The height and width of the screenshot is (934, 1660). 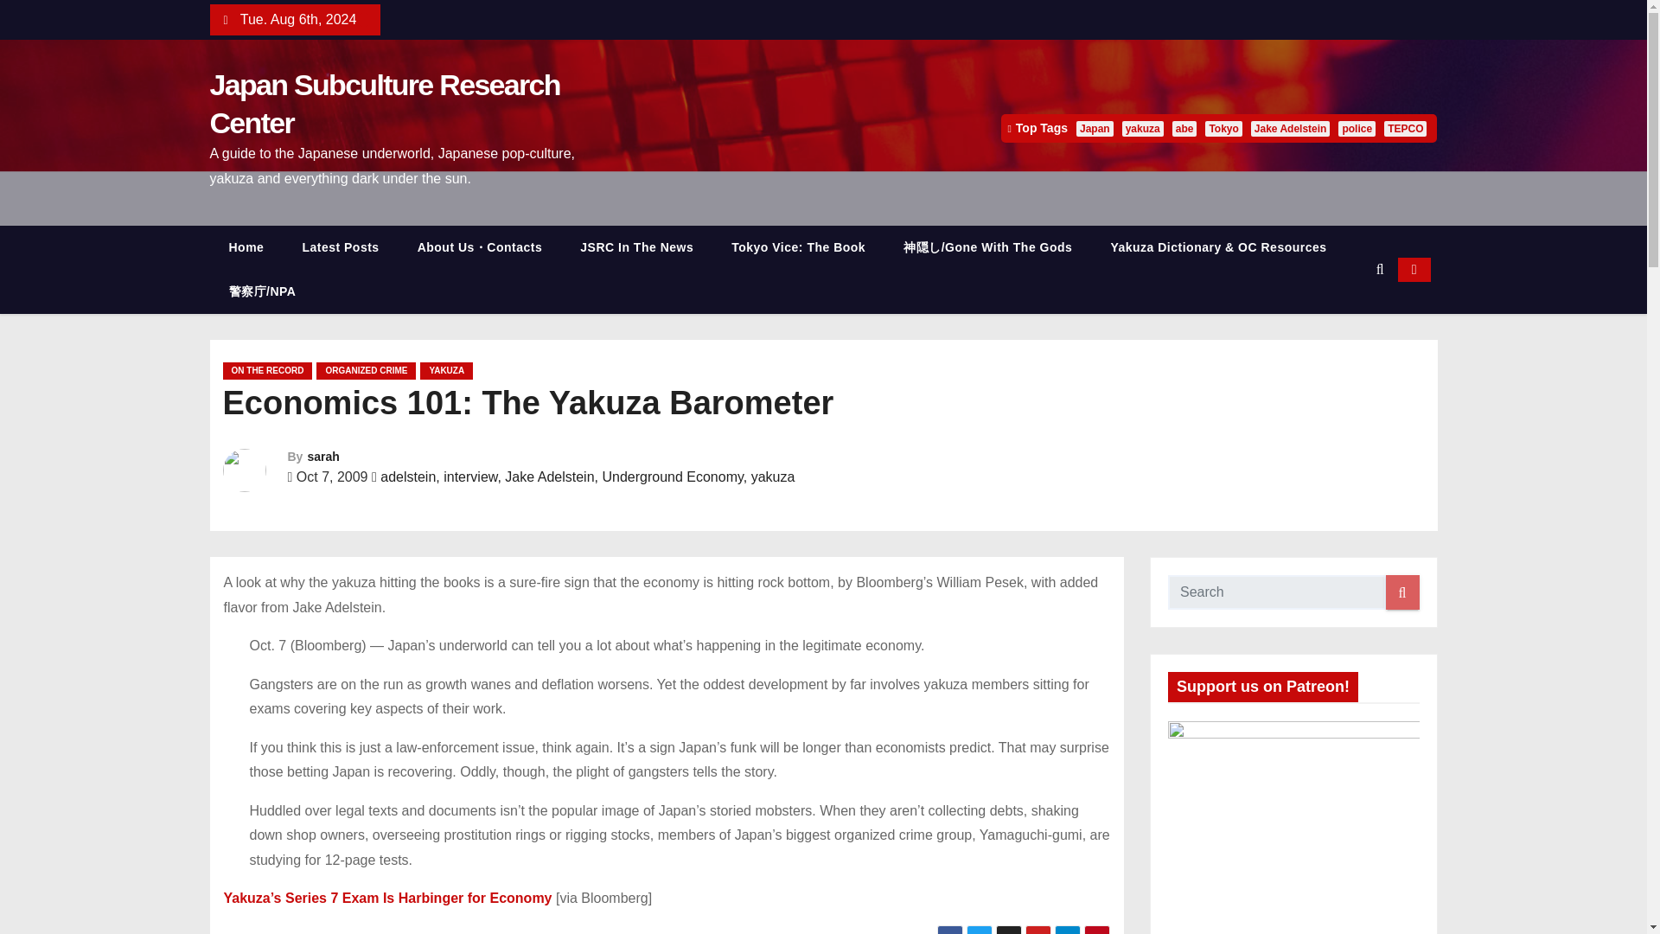 What do you see at coordinates (384, 103) in the screenshot?
I see `Japan Subculture Research Center` at bounding box center [384, 103].